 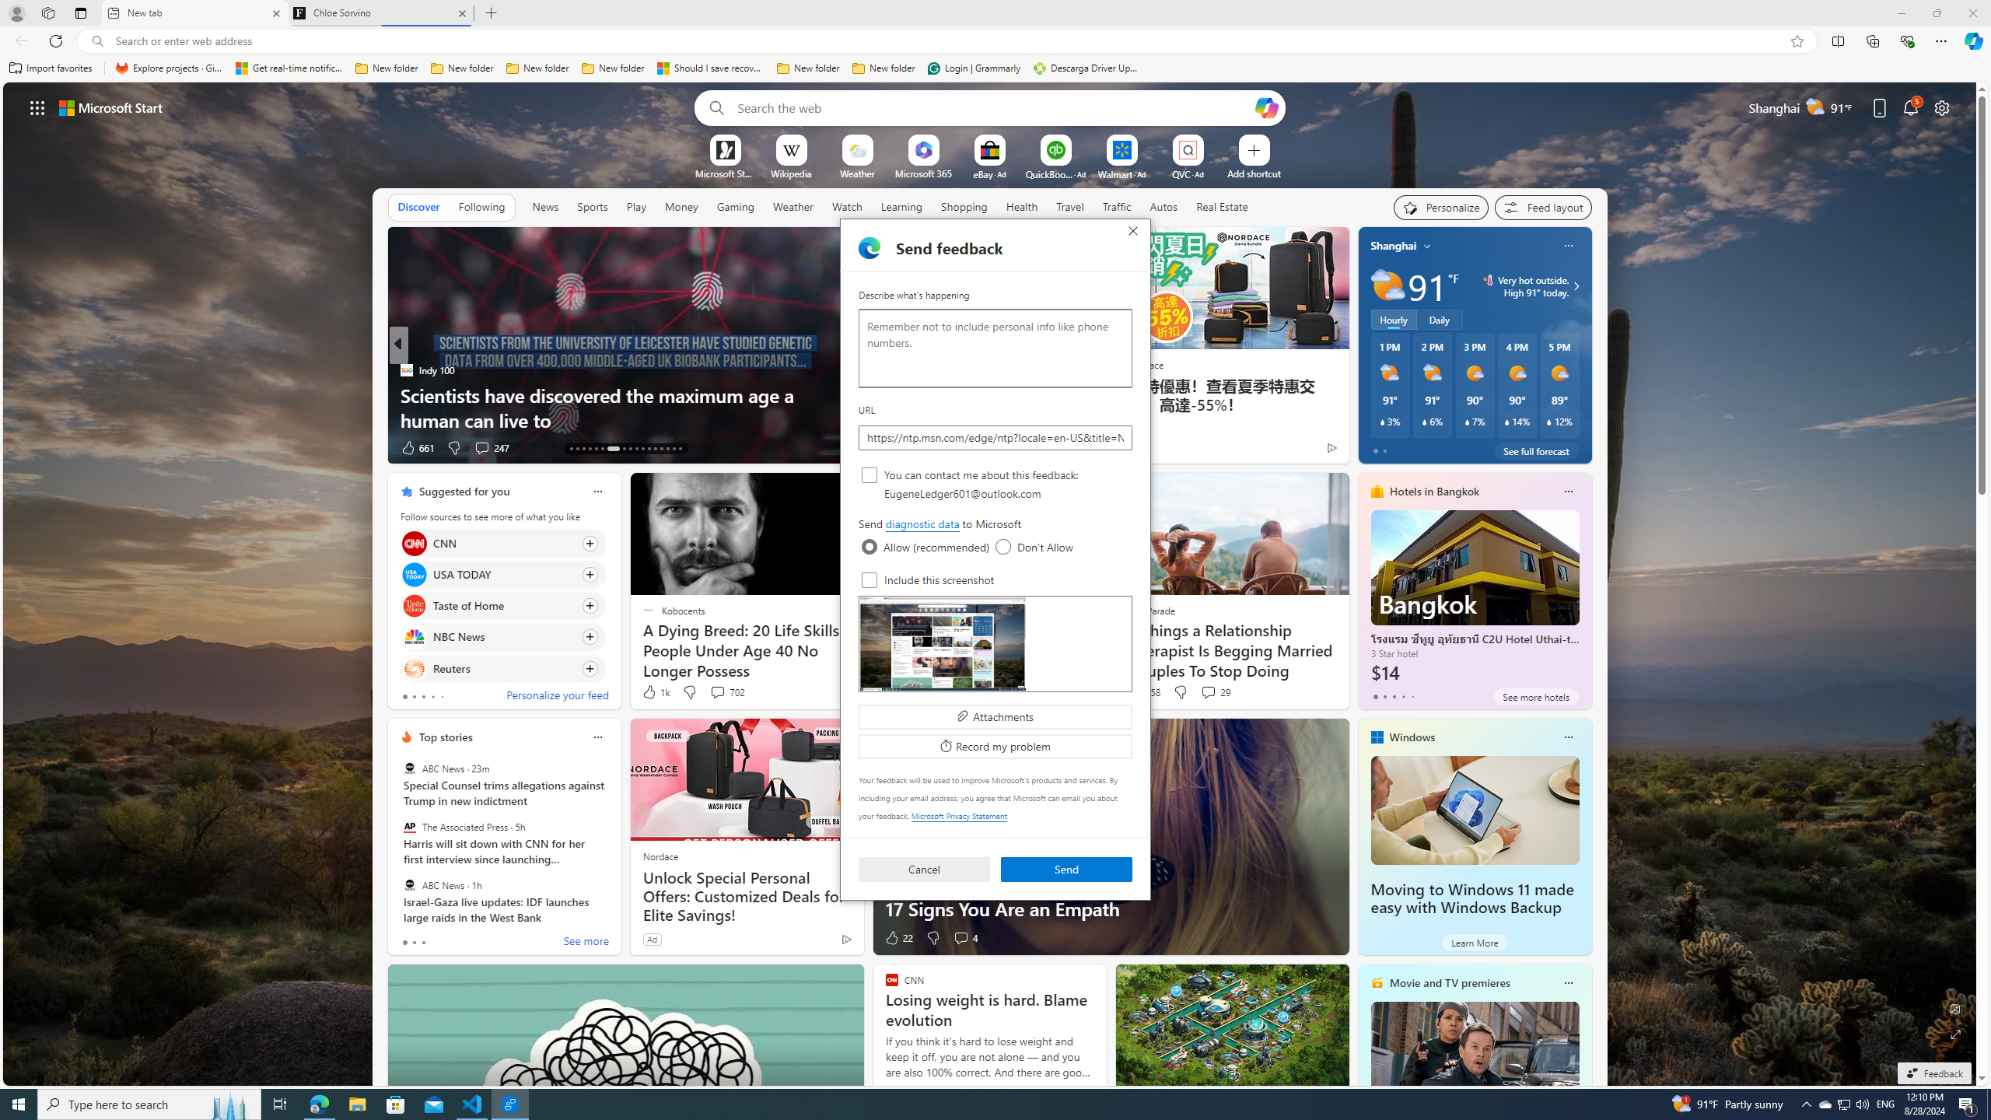 What do you see at coordinates (414, 638) in the screenshot?
I see `New folder` at bounding box center [414, 638].